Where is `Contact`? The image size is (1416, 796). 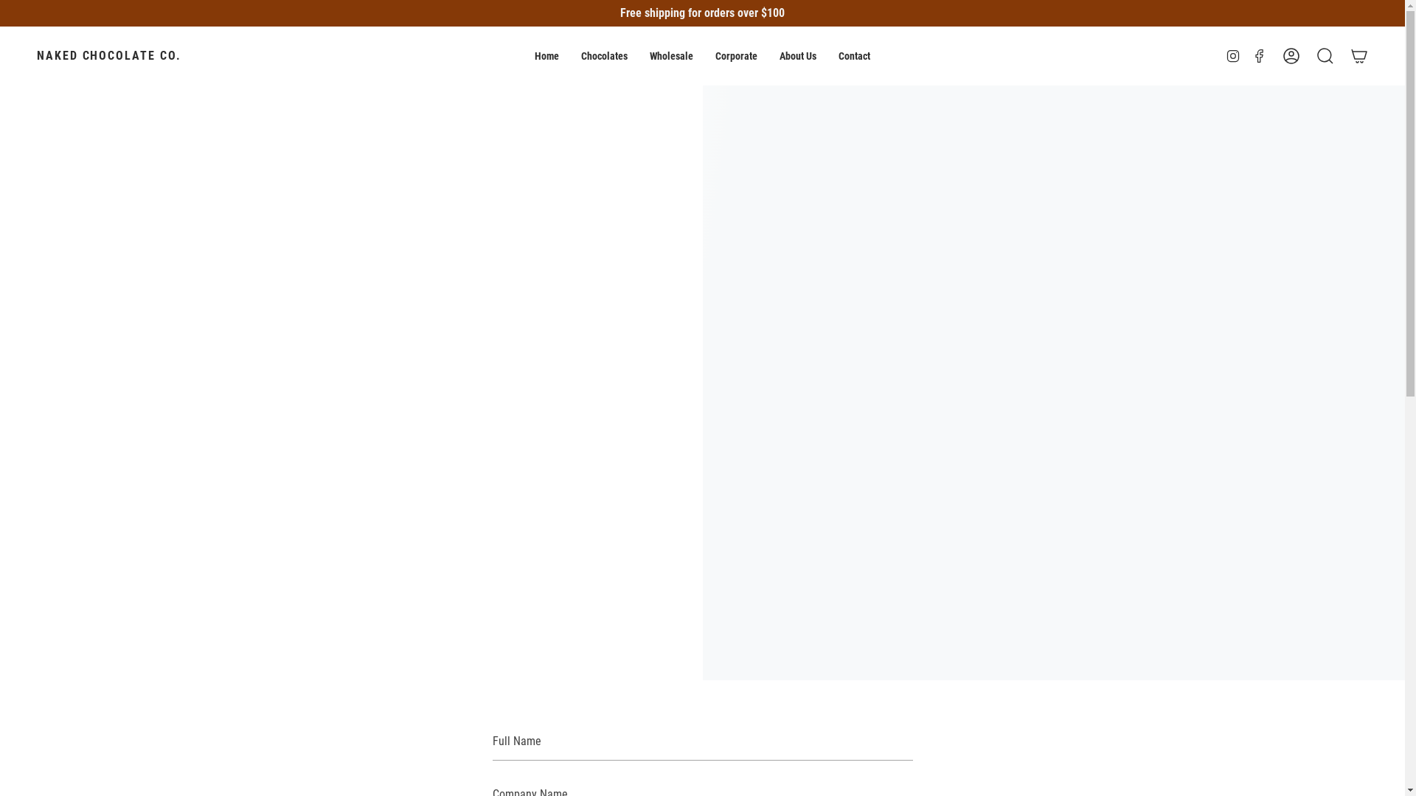
Contact is located at coordinates (854, 56).